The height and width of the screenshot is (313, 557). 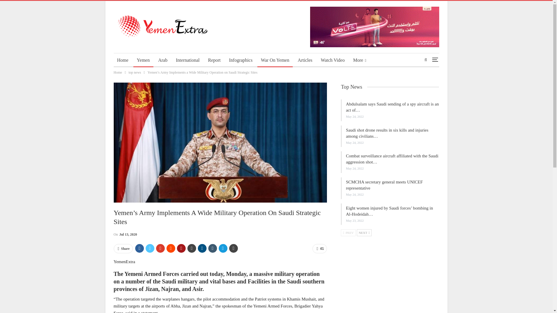 What do you see at coordinates (305, 60) in the screenshot?
I see `Articles` at bounding box center [305, 60].